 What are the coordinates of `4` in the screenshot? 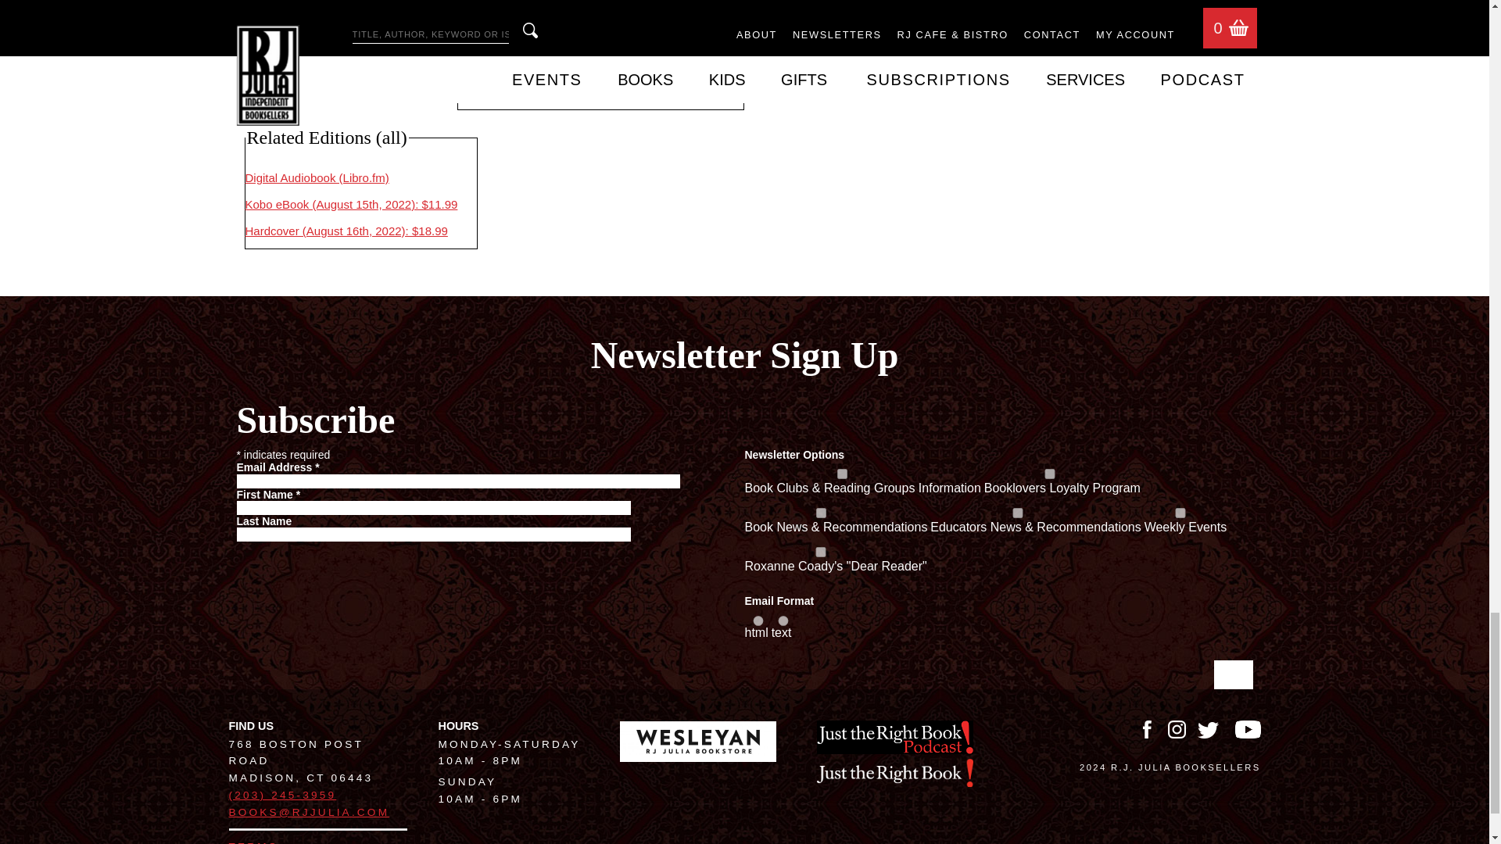 It's located at (820, 513).